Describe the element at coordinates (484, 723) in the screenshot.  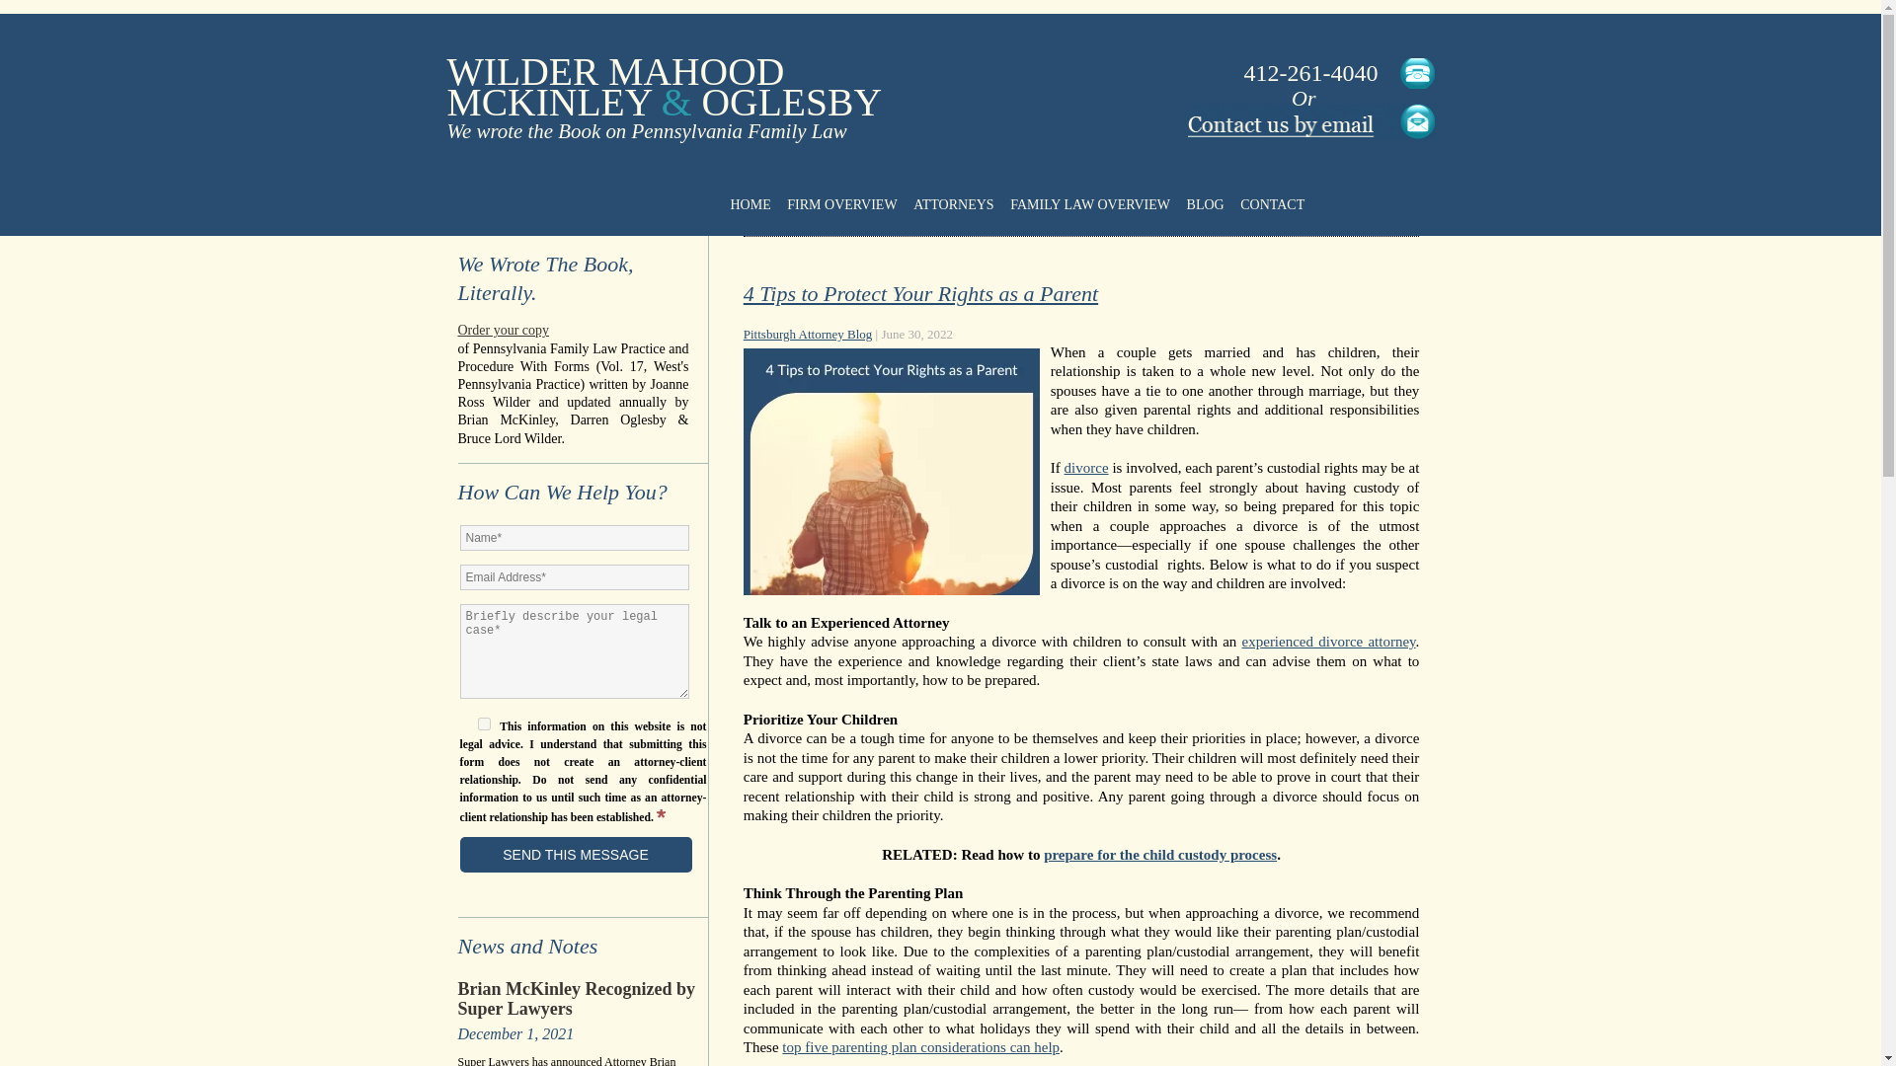
I see `1` at that location.